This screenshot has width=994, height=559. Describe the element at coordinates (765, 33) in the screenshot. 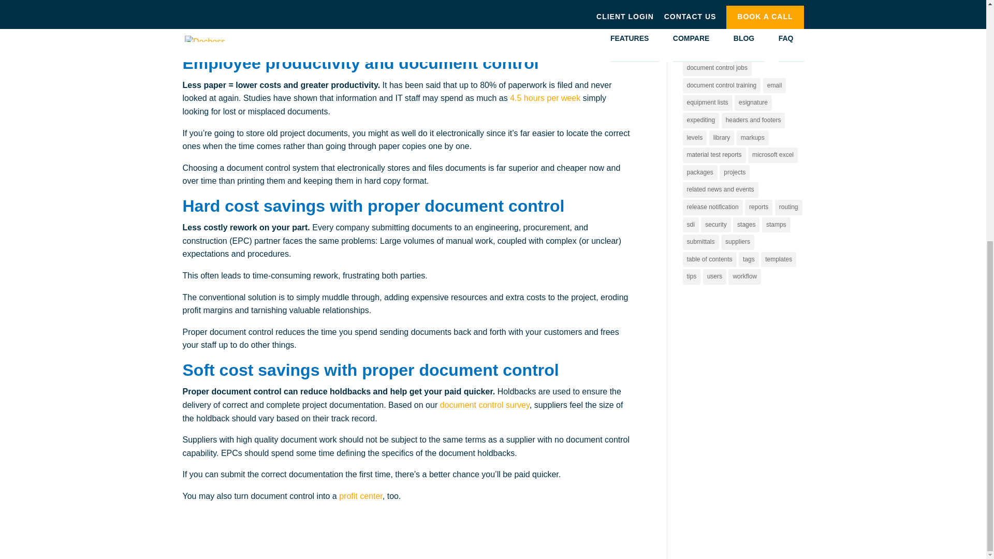

I see `docboss events` at that location.